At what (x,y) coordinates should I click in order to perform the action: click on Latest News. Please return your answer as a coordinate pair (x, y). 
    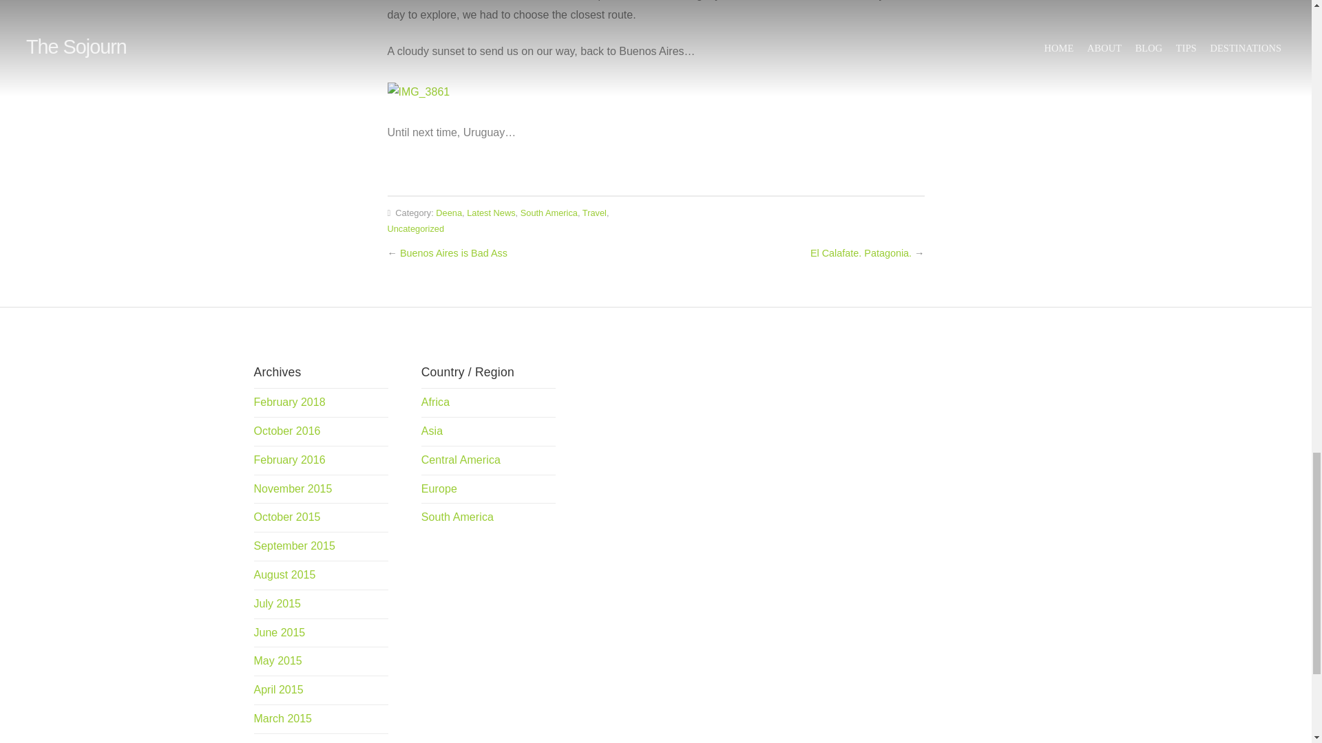
    Looking at the image, I should click on (490, 213).